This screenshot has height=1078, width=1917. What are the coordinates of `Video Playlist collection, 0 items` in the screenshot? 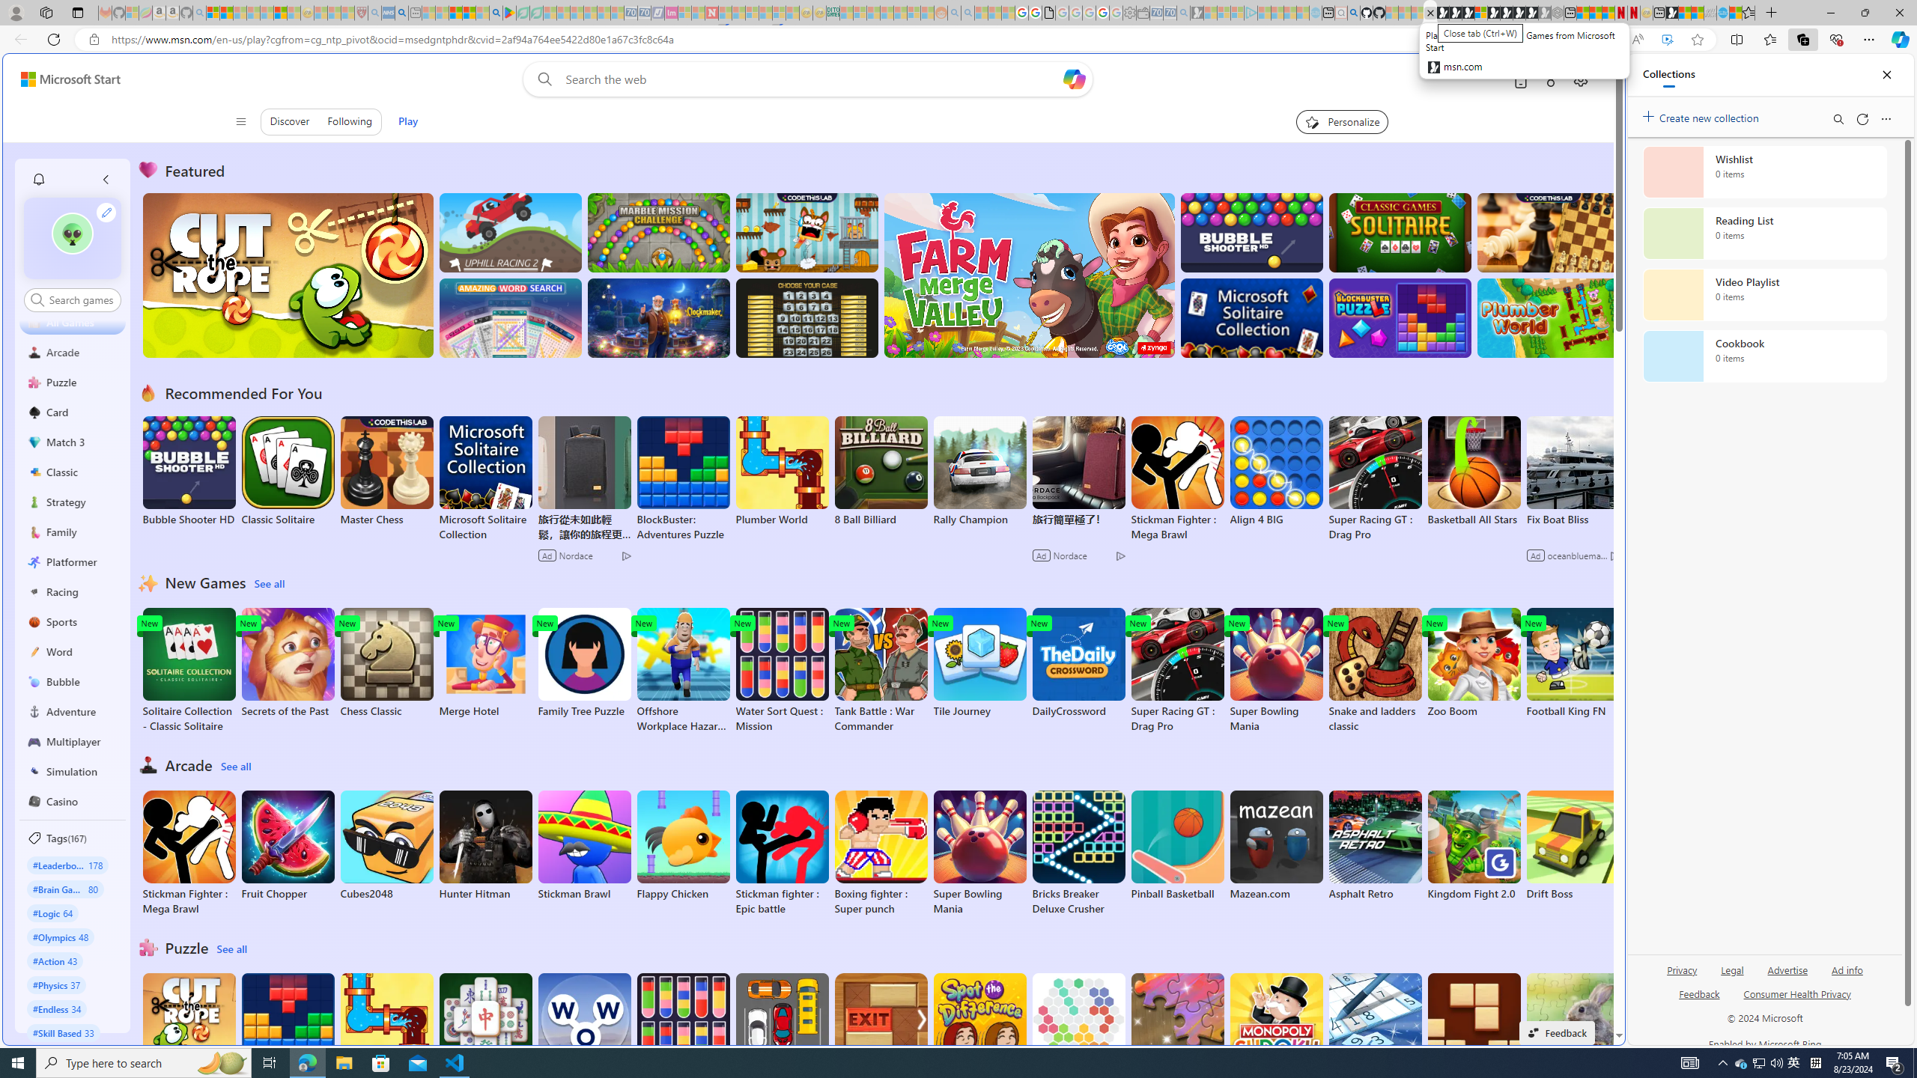 It's located at (1764, 295).